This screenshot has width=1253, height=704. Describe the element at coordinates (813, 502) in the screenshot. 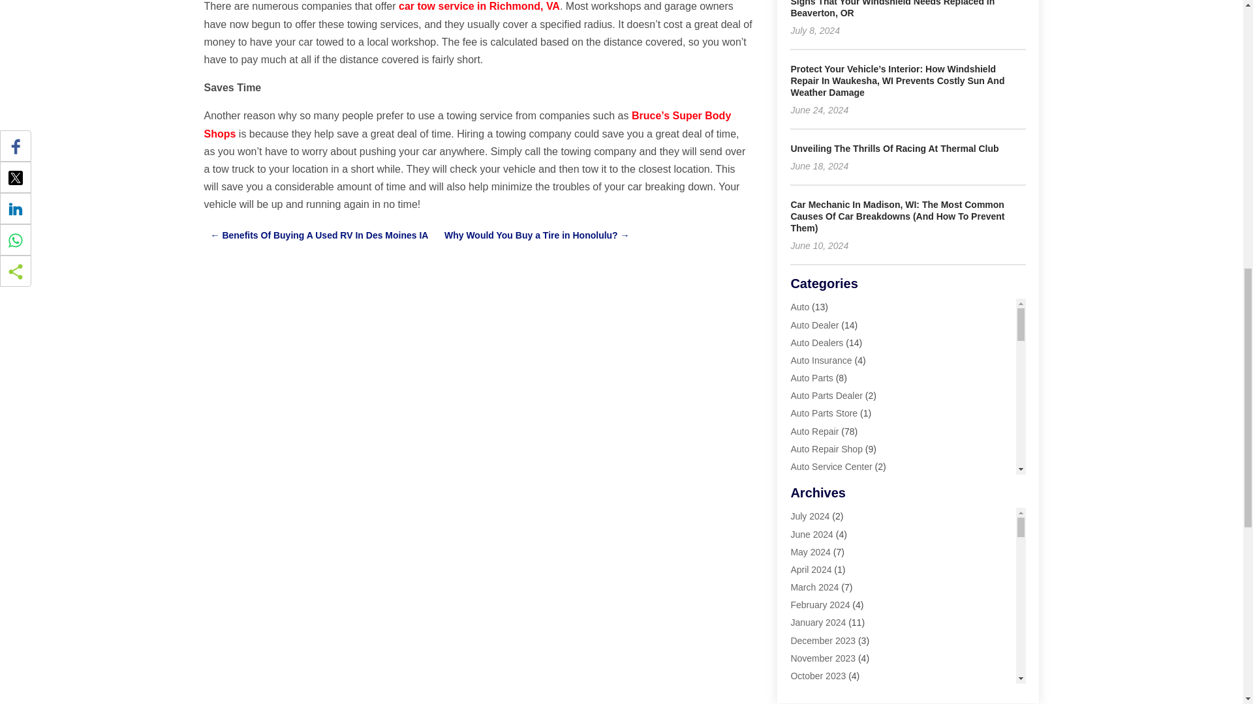

I see `Automobile` at that location.